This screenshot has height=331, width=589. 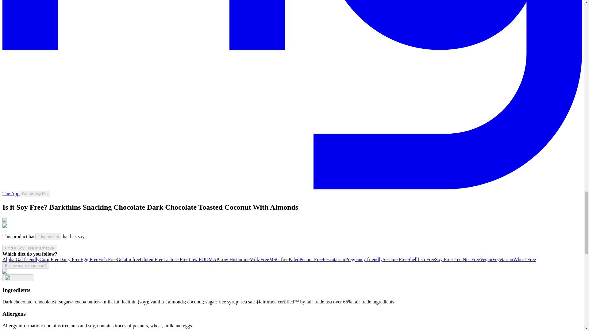 What do you see at coordinates (364, 259) in the screenshot?
I see `Pregnancy friendly` at bounding box center [364, 259].